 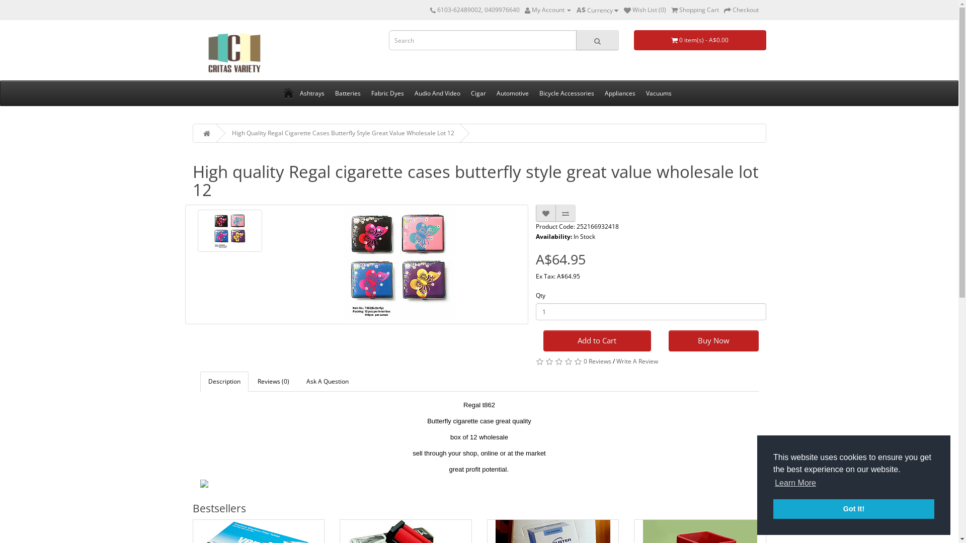 I want to click on 0 item(s) - A$0.00, so click(x=700, y=40).